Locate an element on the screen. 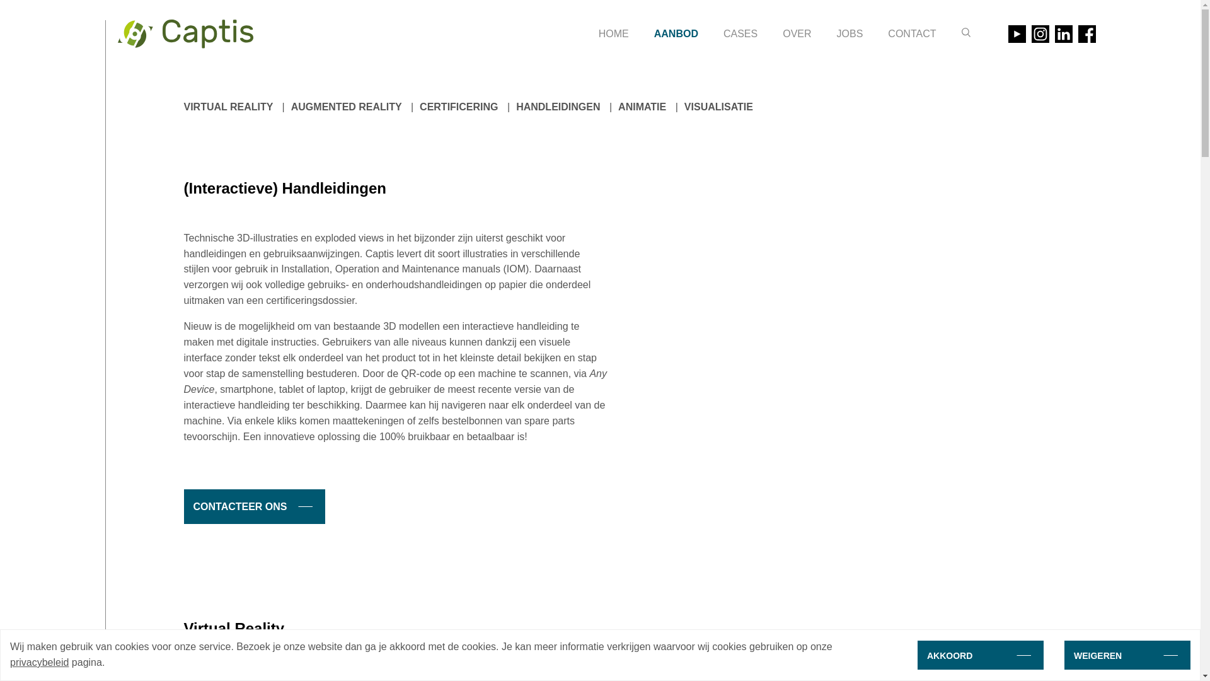 Image resolution: width=1210 pixels, height=681 pixels. JOBS is located at coordinates (850, 34).